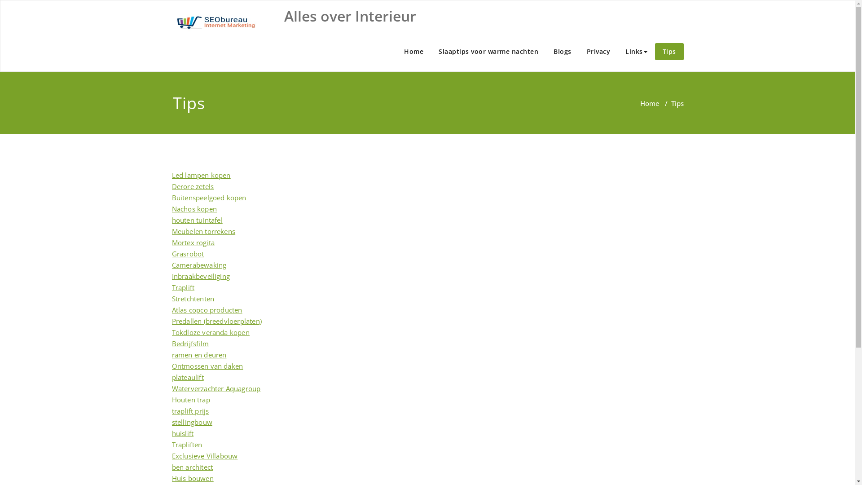  What do you see at coordinates (210, 332) in the screenshot?
I see `Tokdloze veranda kopen` at bounding box center [210, 332].